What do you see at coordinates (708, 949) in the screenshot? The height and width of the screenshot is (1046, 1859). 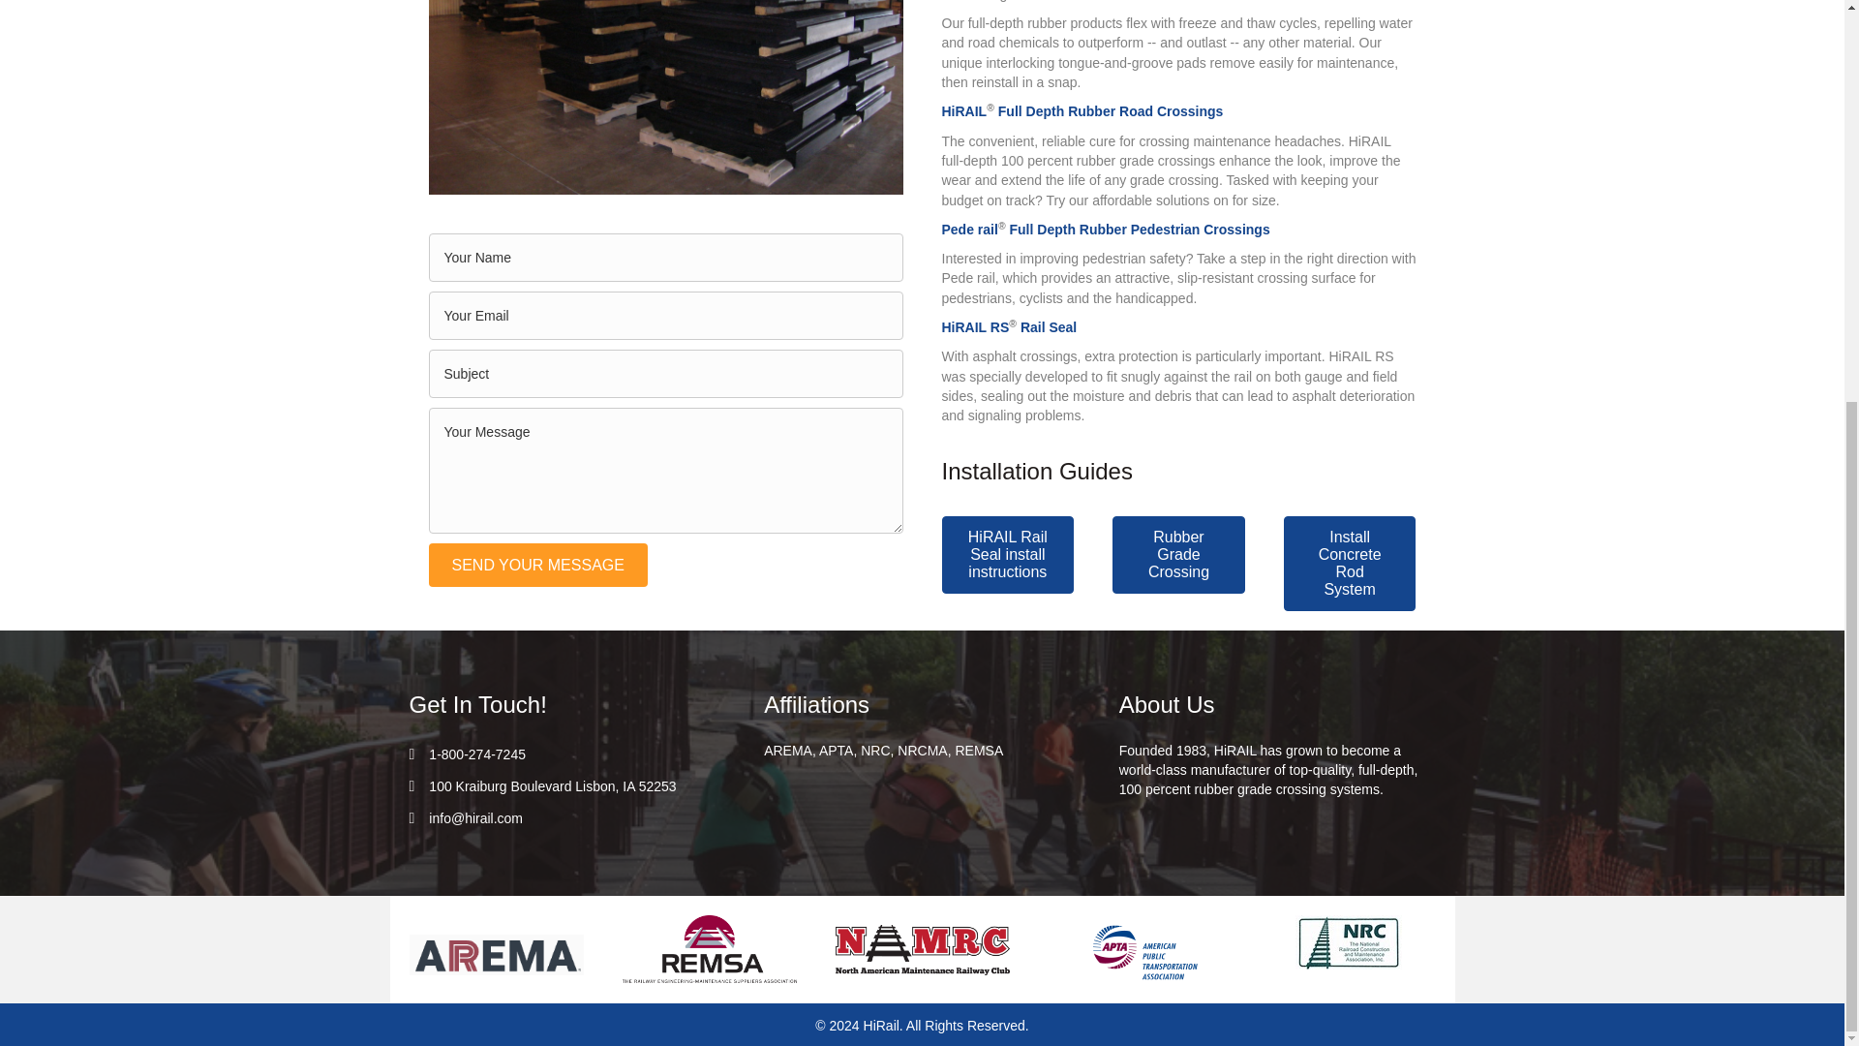 I see `The Railway Engineering Maintenance Suppliers Association` at bounding box center [708, 949].